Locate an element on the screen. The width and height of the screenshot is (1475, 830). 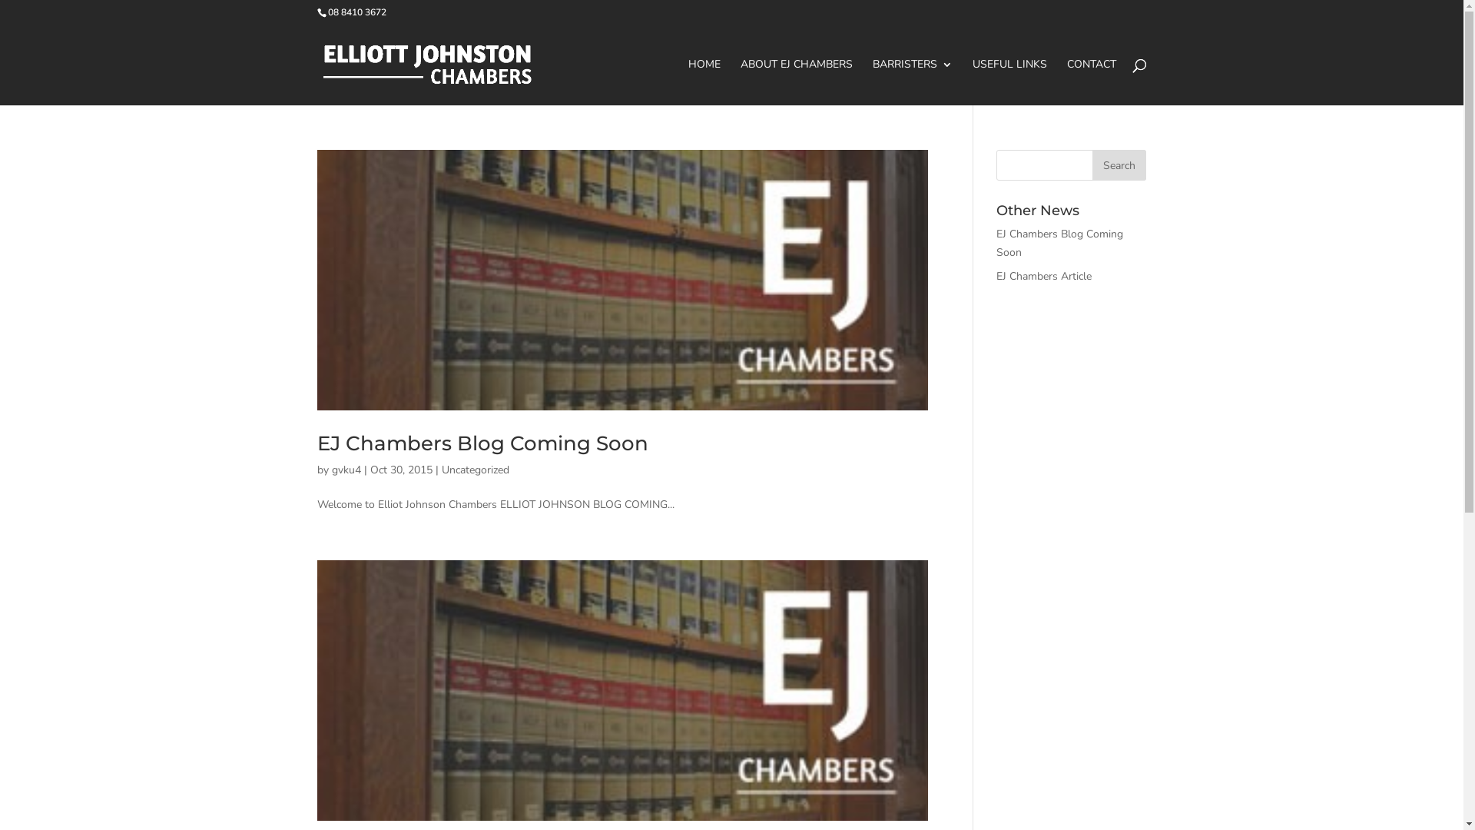
HOME is located at coordinates (704, 82).